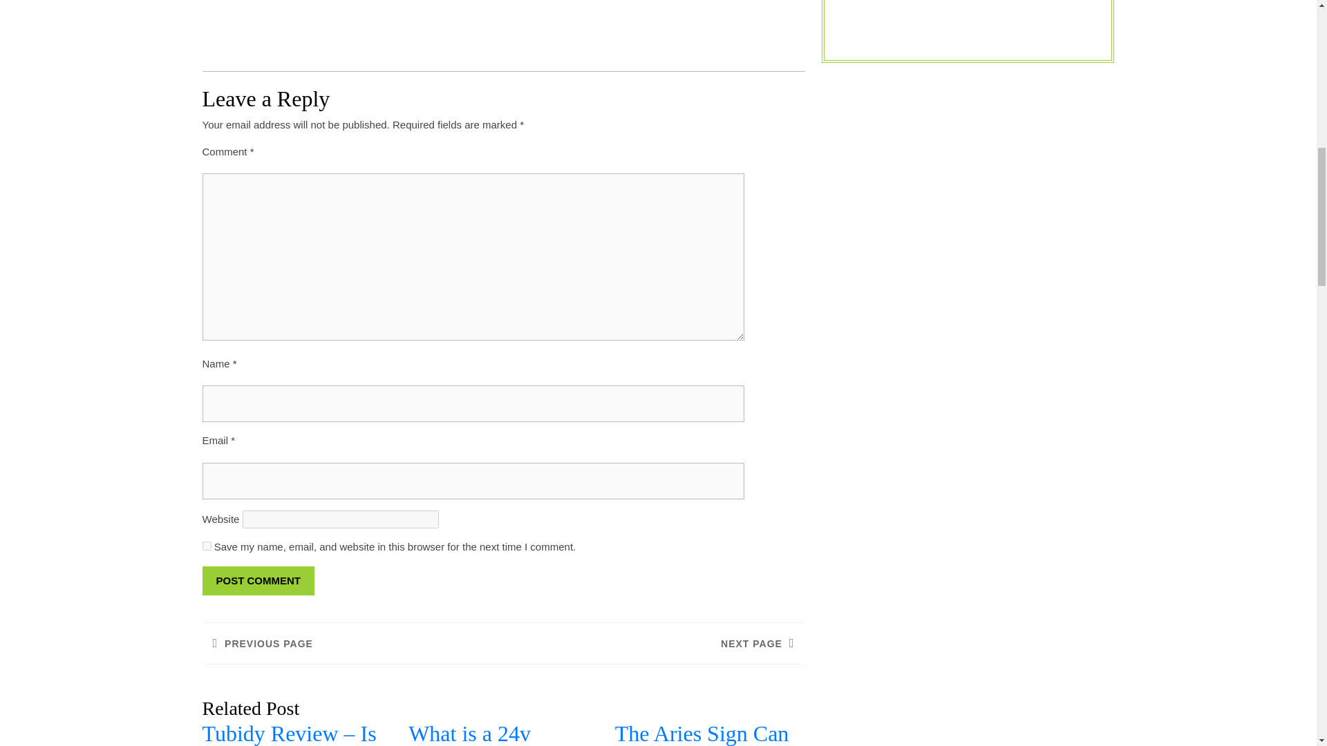 This screenshot has width=1327, height=746. What do you see at coordinates (206, 546) in the screenshot?
I see `yes` at bounding box center [206, 546].